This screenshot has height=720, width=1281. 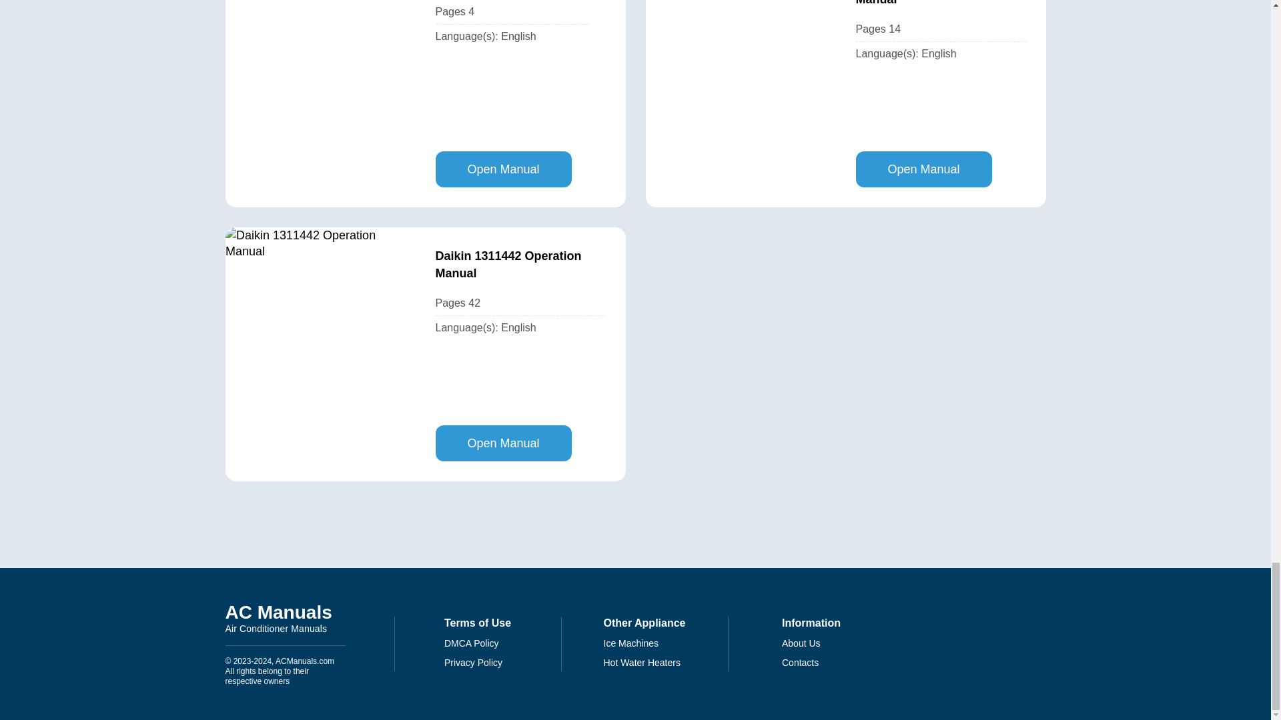 What do you see at coordinates (941, 4) in the screenshot?
I see `Open Manual` at bounding box center [941, 4].